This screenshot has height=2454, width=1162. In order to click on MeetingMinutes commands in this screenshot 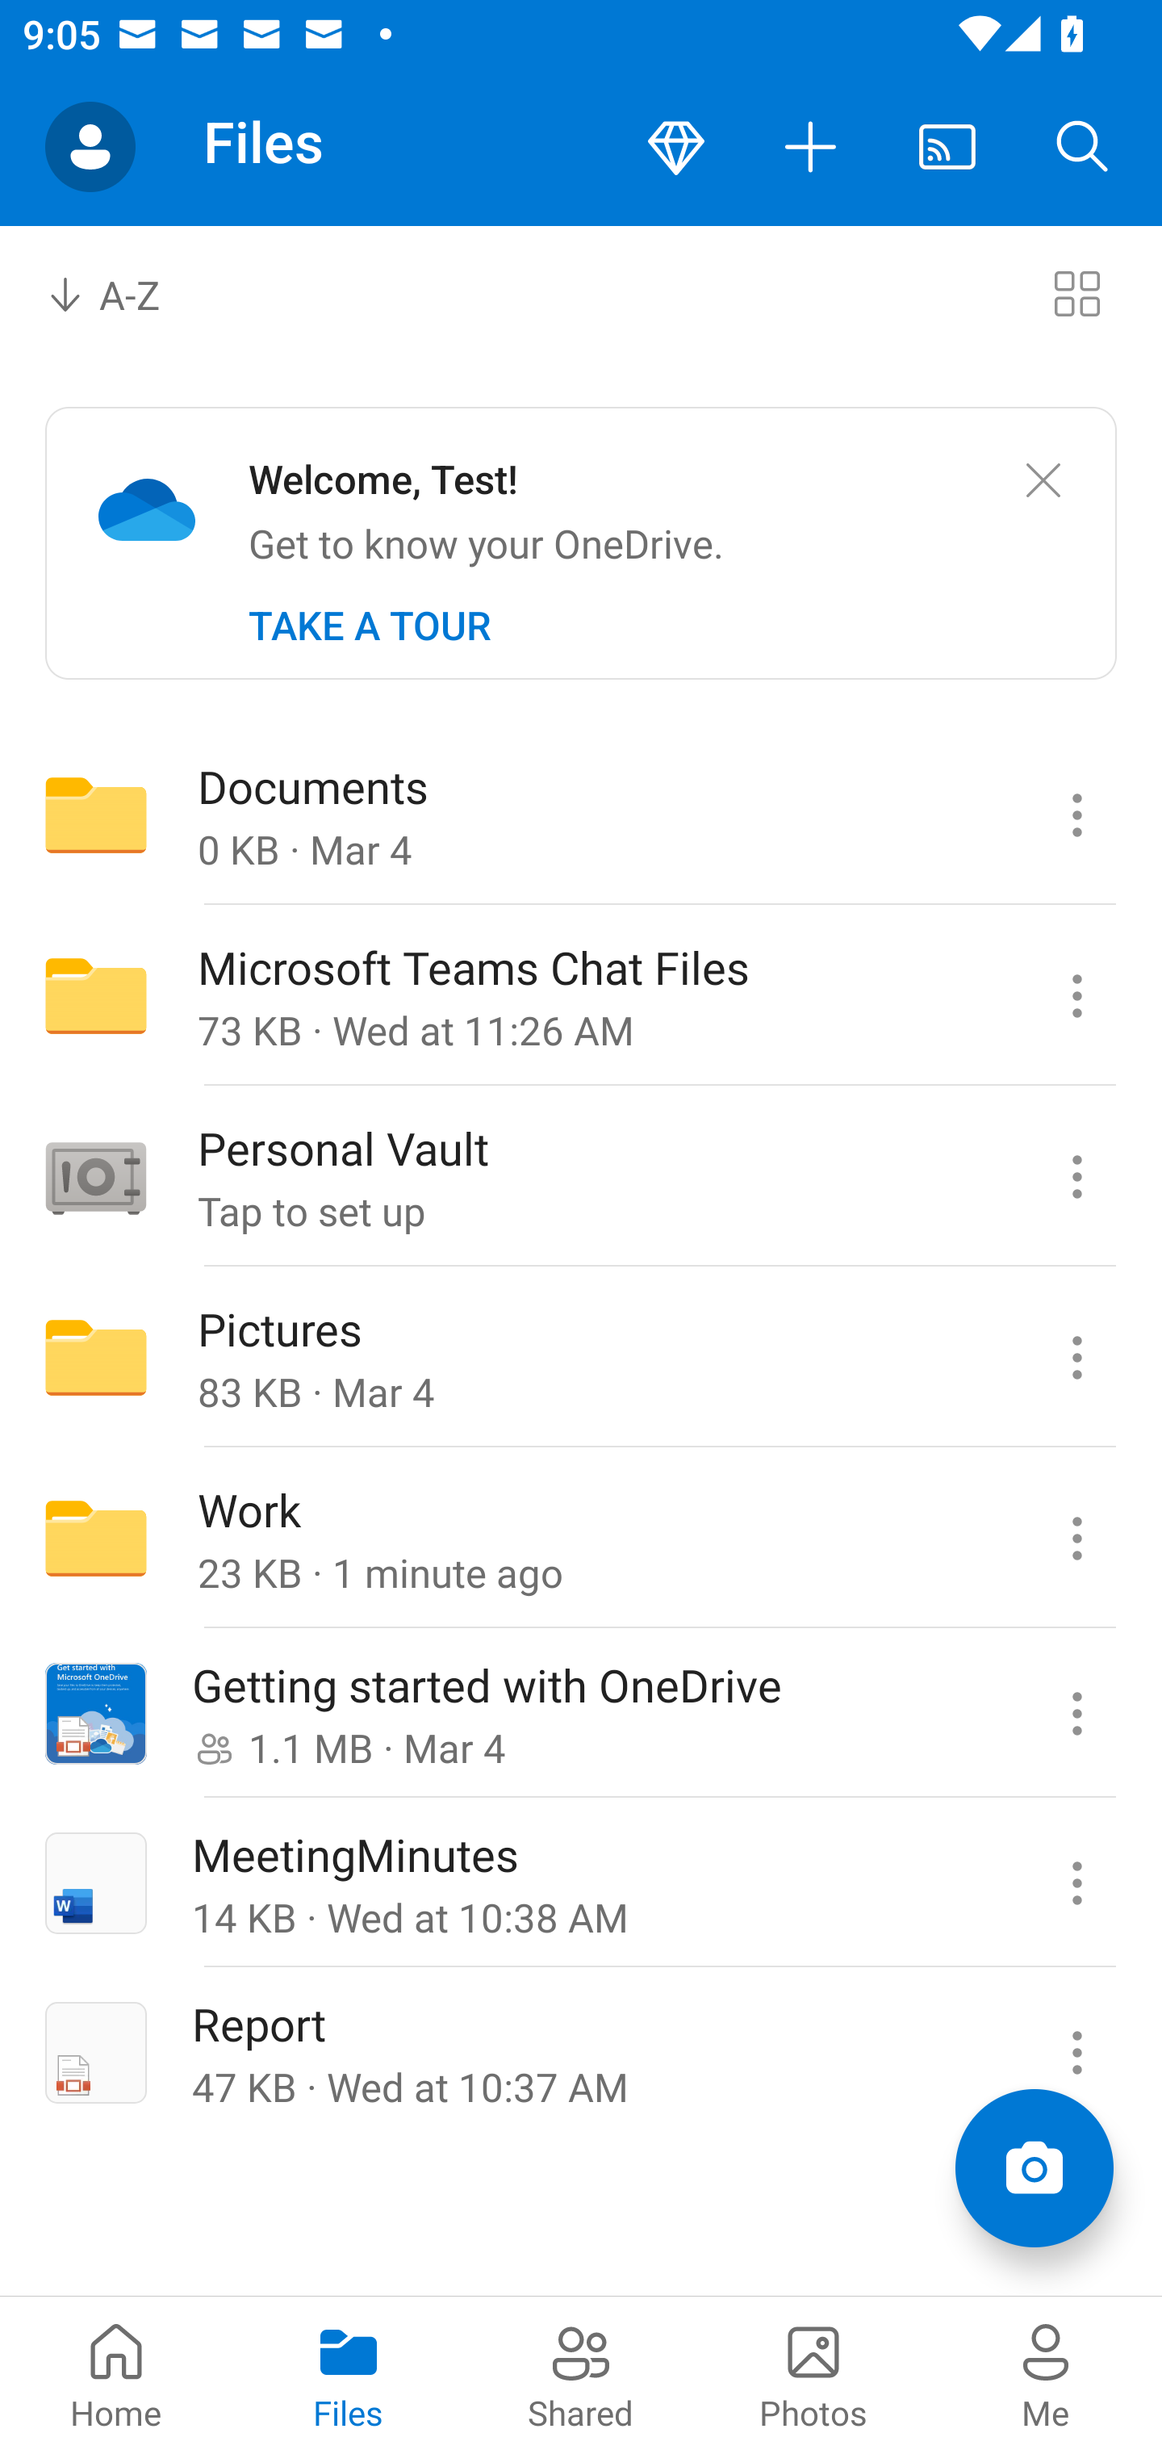, I will do `click(1076, 1883)`.